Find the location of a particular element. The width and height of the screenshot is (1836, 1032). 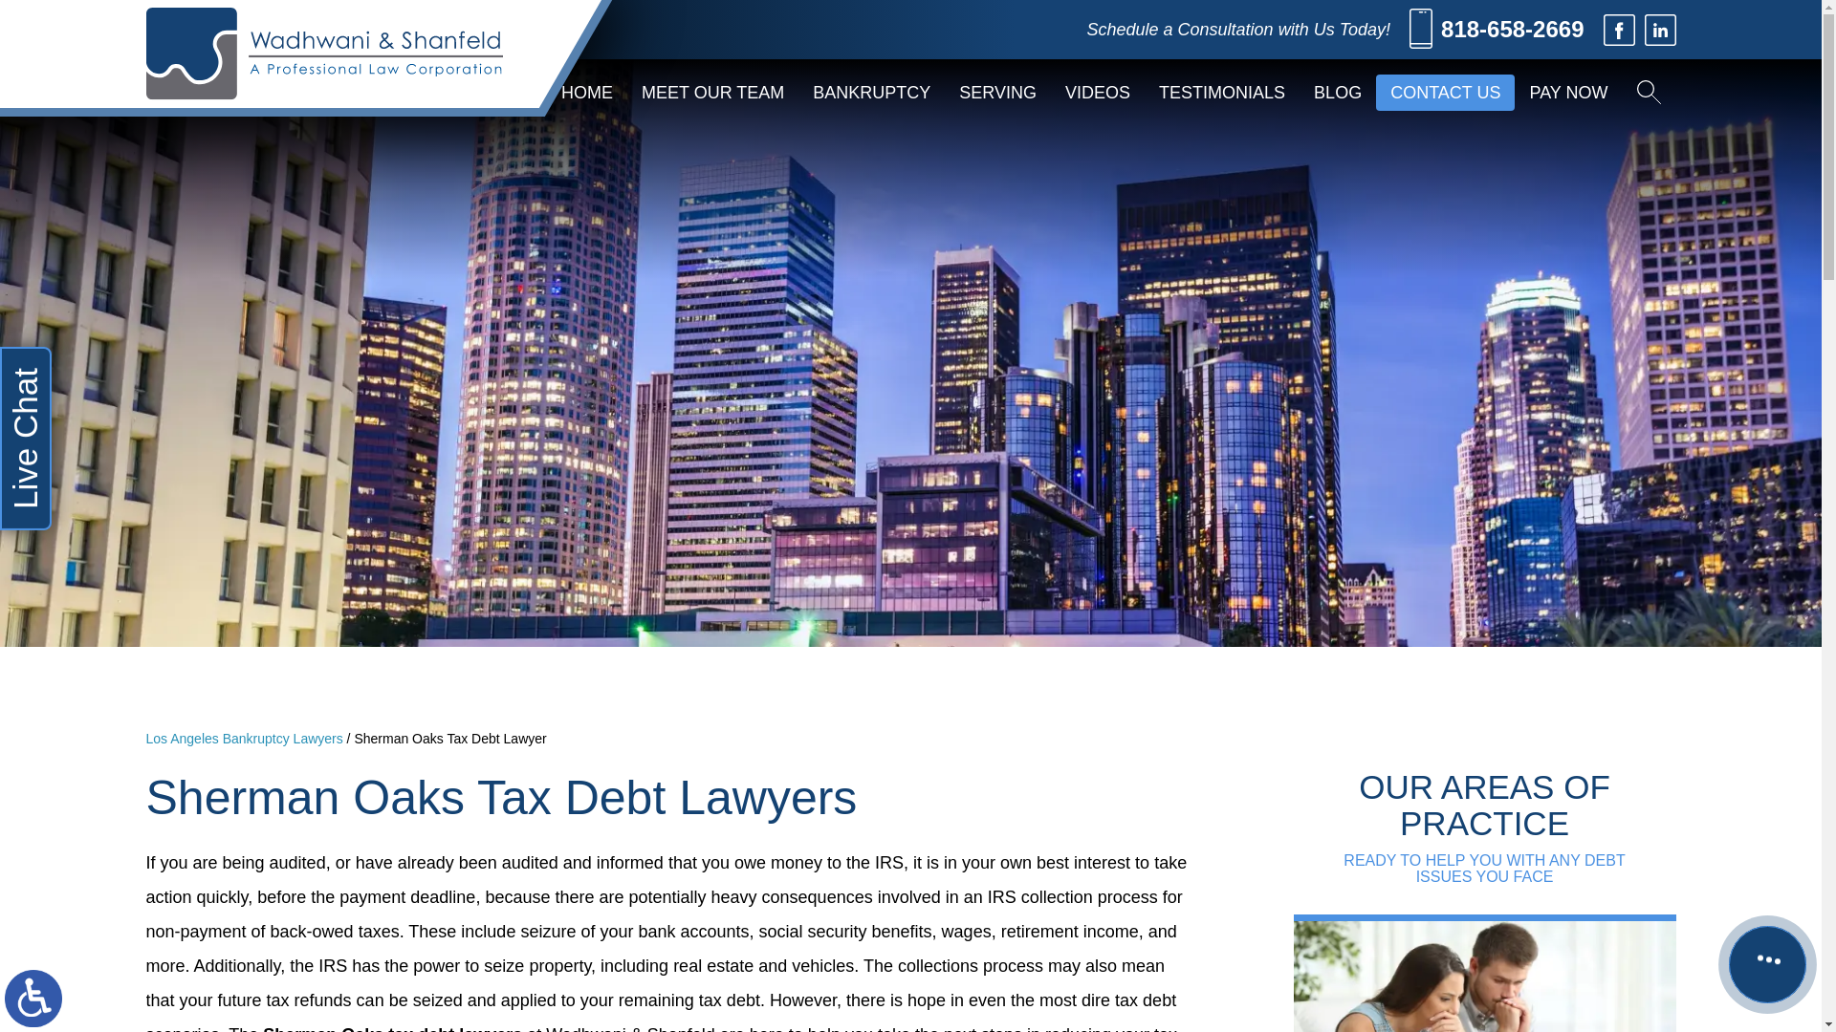

BANKRUPTCY is located at coordinates (872, 92).